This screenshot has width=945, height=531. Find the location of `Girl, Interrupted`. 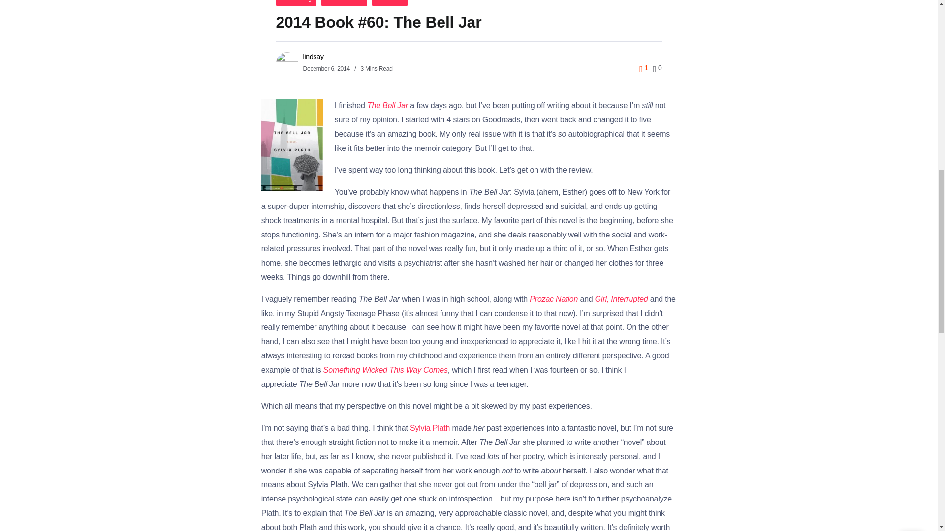

Girl, Interrupted is located at coordinates (622, 299).